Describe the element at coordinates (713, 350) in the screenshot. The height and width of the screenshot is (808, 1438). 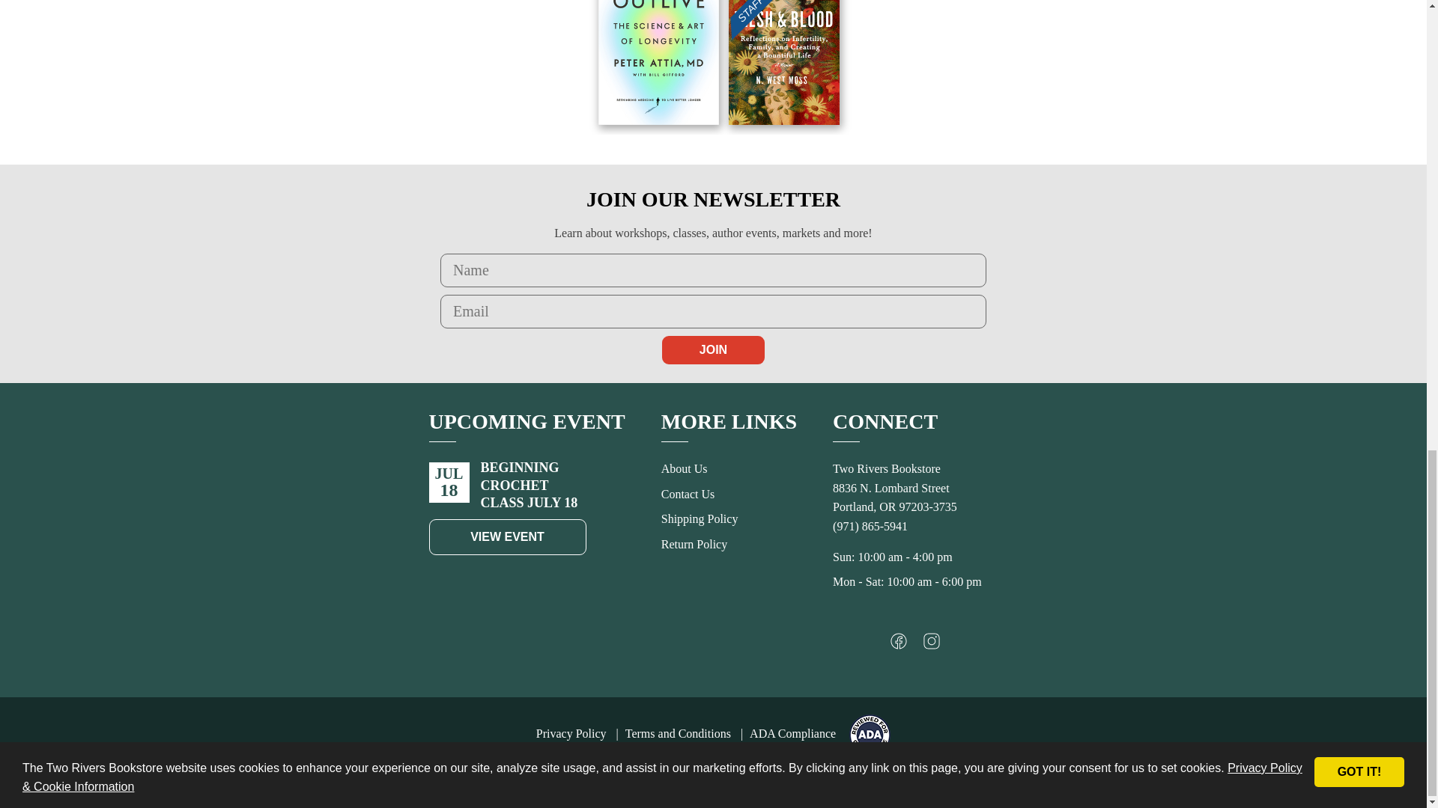
I see `Join` at that location.